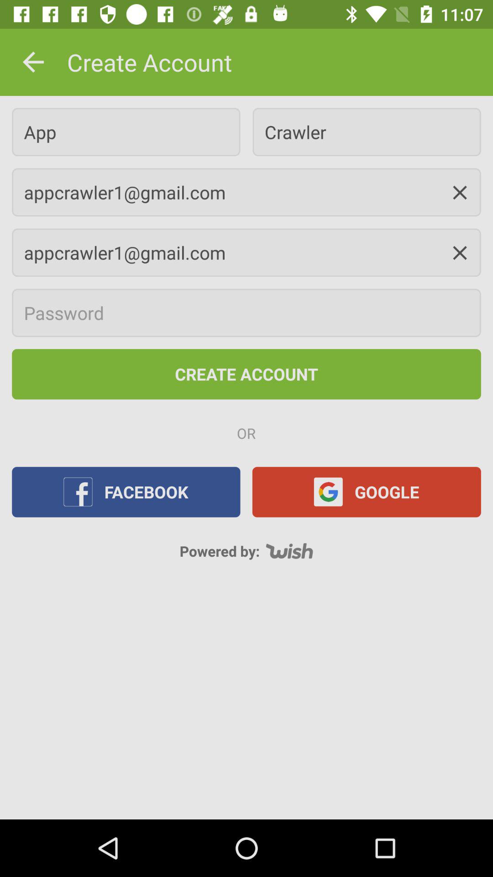 This screenshot has width=493, height=877. What do you see at coordinates (33, 62) in the screenshot?
I see `turn off the icon above app` at bounding box center [33, 62].